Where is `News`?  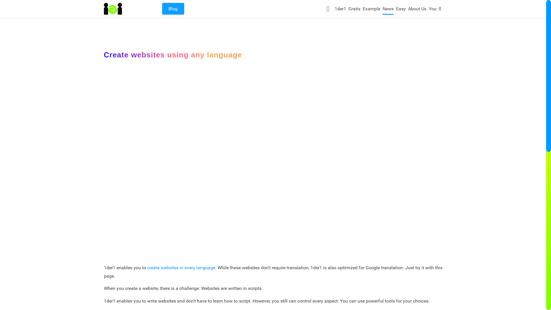 News is located at coordinates (388, 10).